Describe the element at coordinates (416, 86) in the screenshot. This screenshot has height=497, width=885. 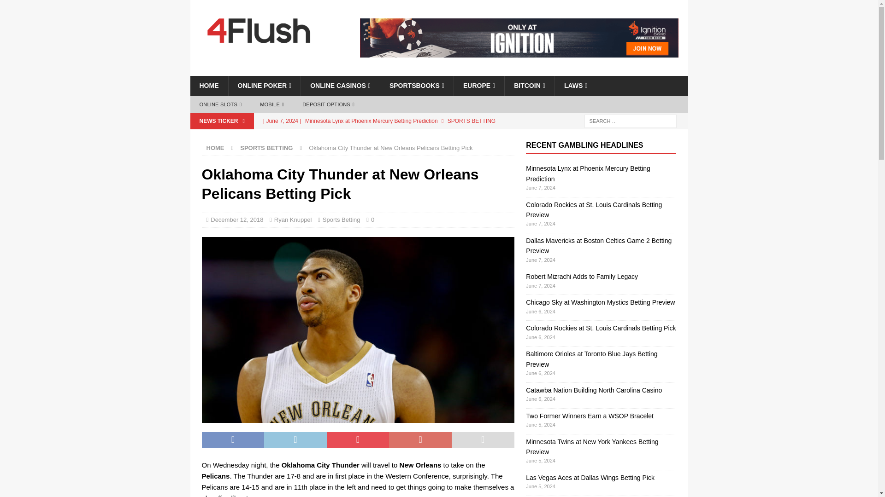
I see `Sportsbooks` at that location.